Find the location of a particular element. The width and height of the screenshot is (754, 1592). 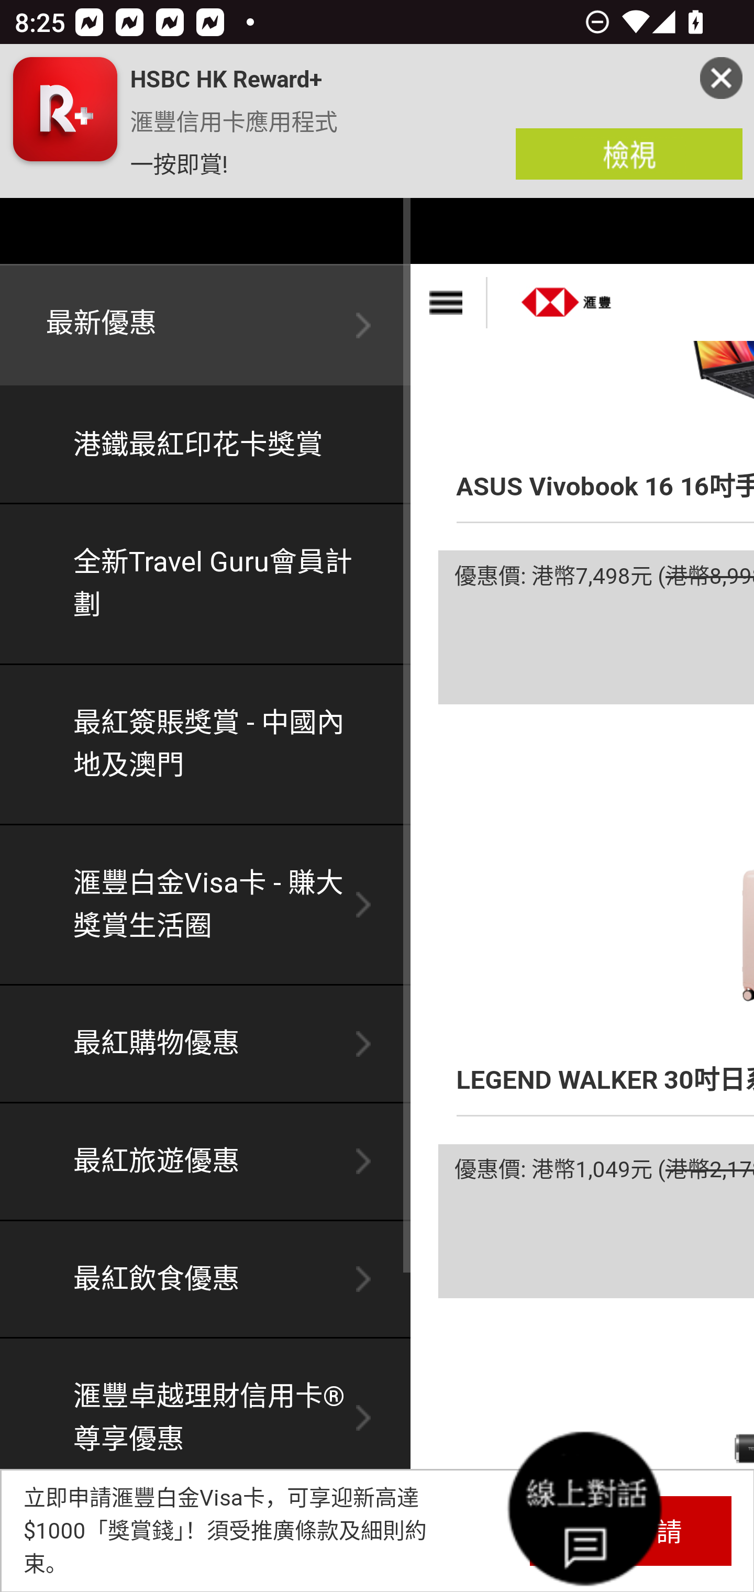

最紅旅遊優惠 最紅旅遊優惠 最紅旅遊優惠 is located at coordinates (206, 1162).